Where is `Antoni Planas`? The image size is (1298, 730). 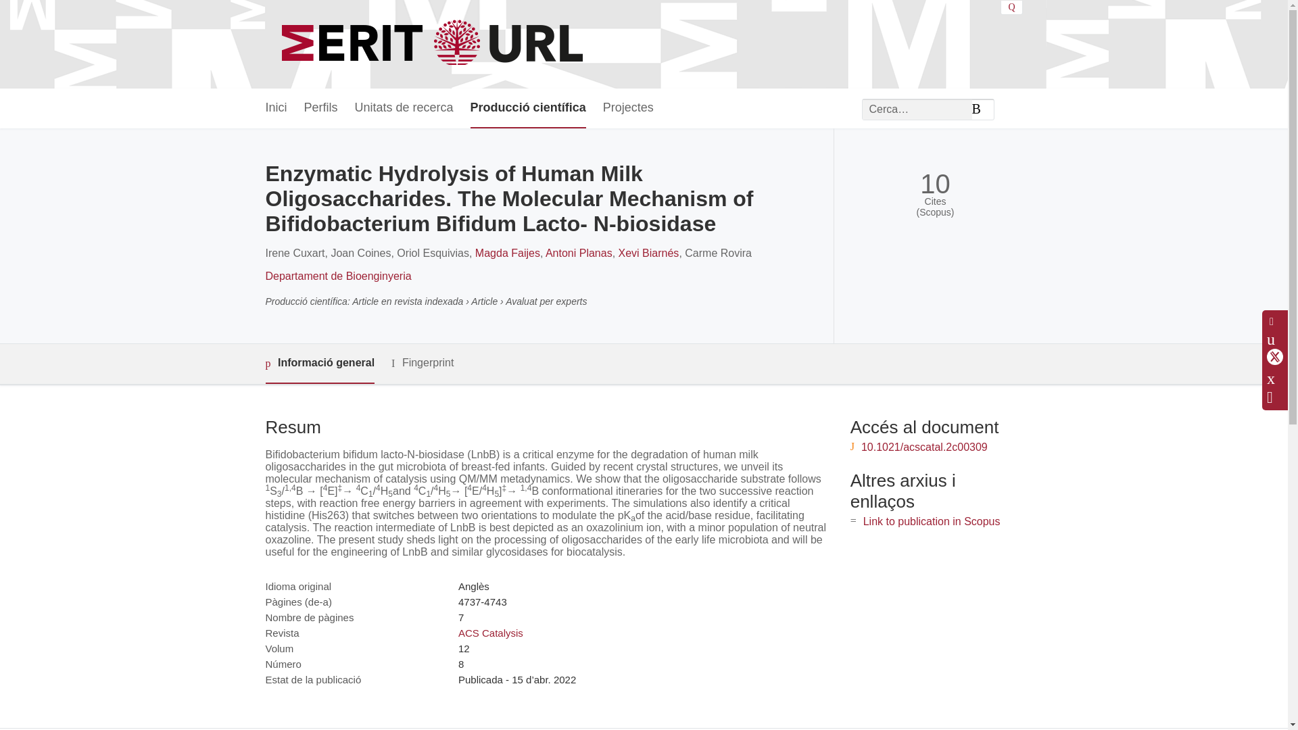 Antoni Planas is located at coordinates (579, 253).